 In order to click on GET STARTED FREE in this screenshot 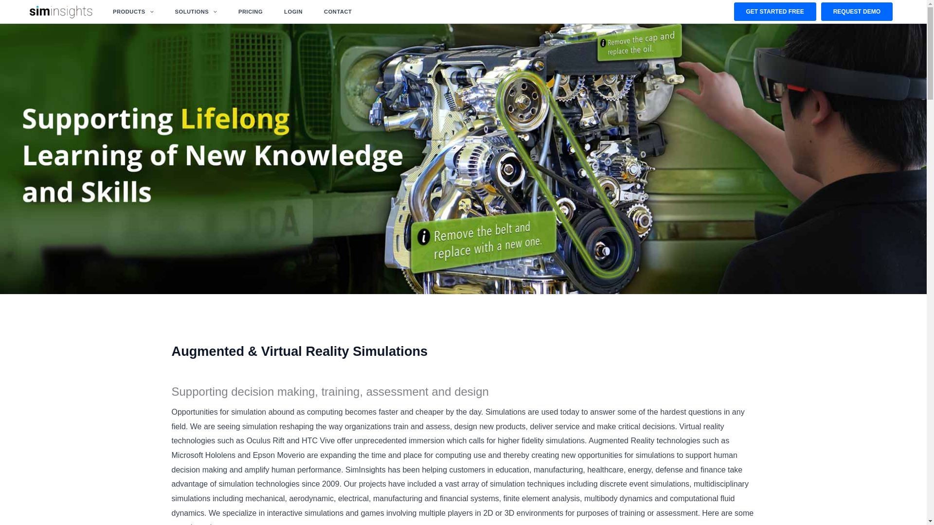, I will do `click(775, 12)`.